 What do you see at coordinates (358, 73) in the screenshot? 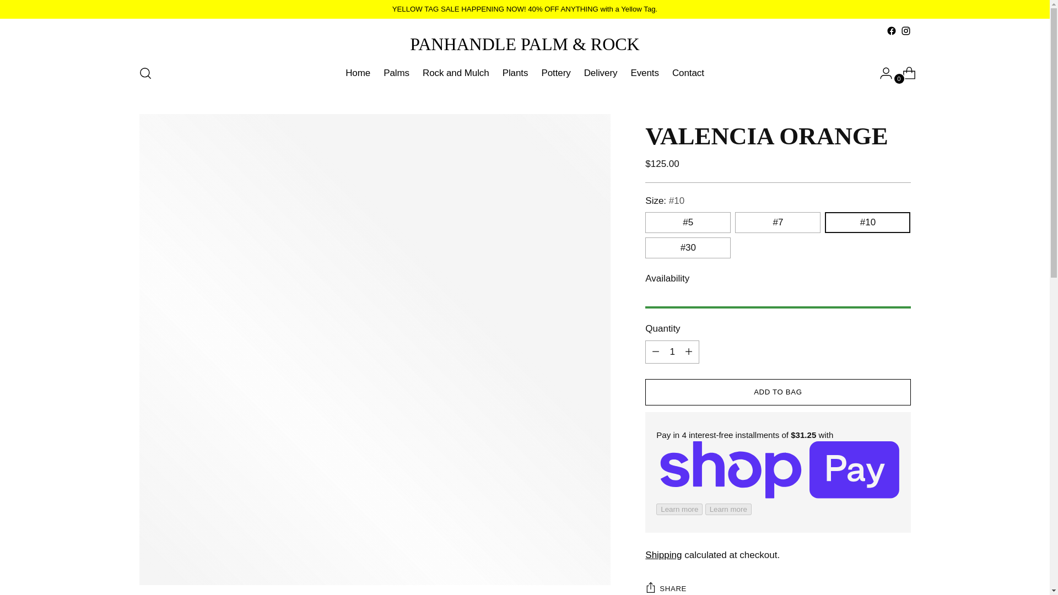
I see `Home` at bounding box center [358, 73].